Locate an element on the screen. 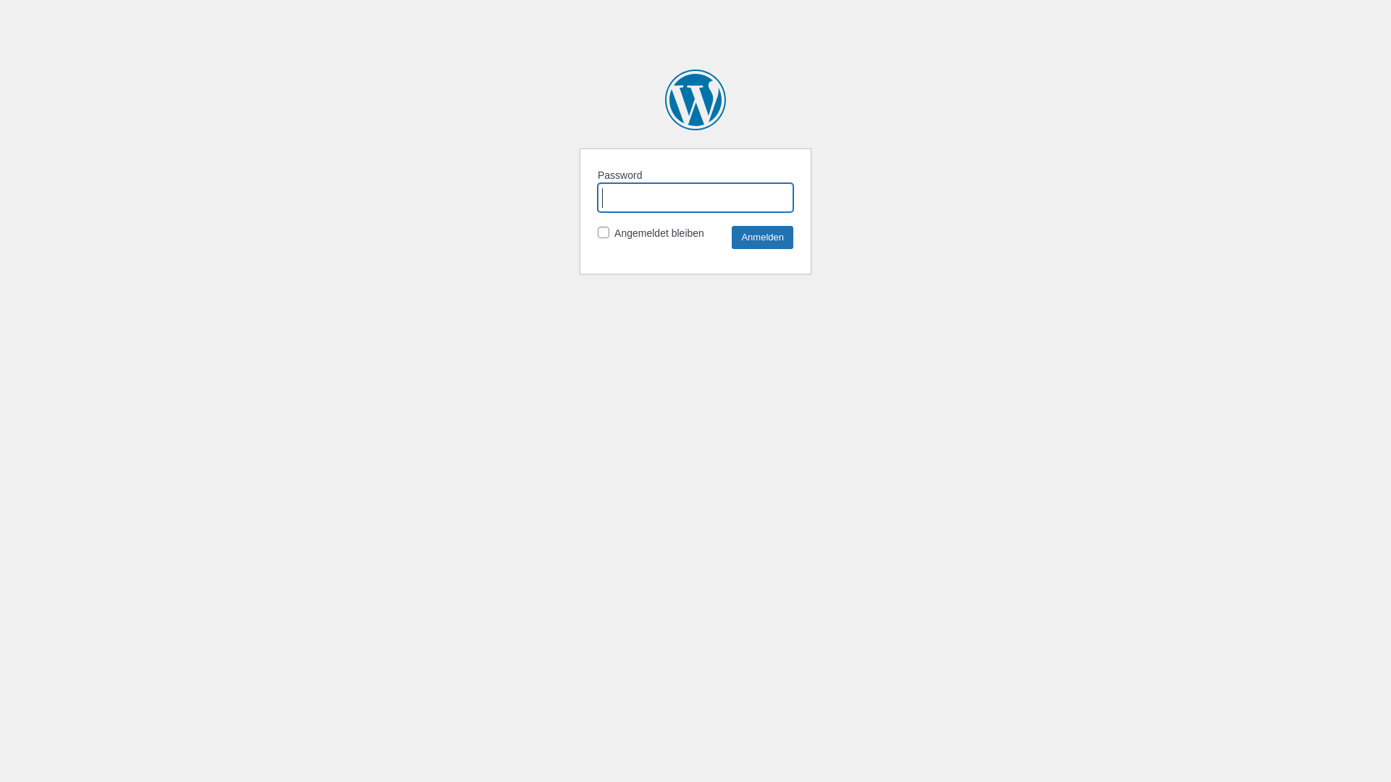 This screenshot has width=1391, height=782. BINOVA AG is located at coordinates (695, 100).